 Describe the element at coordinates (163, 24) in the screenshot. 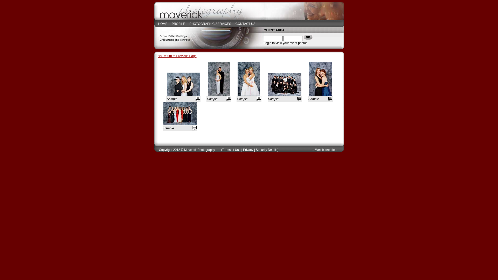

I see `HOME` at that location.